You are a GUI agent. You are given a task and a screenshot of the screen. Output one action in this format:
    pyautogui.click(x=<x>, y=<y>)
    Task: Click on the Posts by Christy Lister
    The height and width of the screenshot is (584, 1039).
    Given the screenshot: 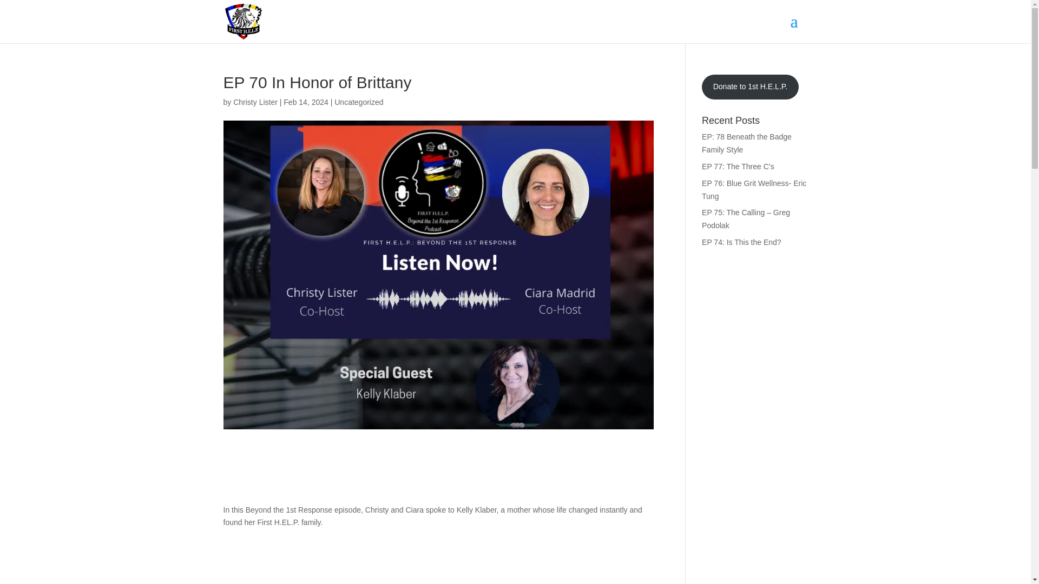 What is the action you would take?
    pyautogui.click(x=255, y=102)
    